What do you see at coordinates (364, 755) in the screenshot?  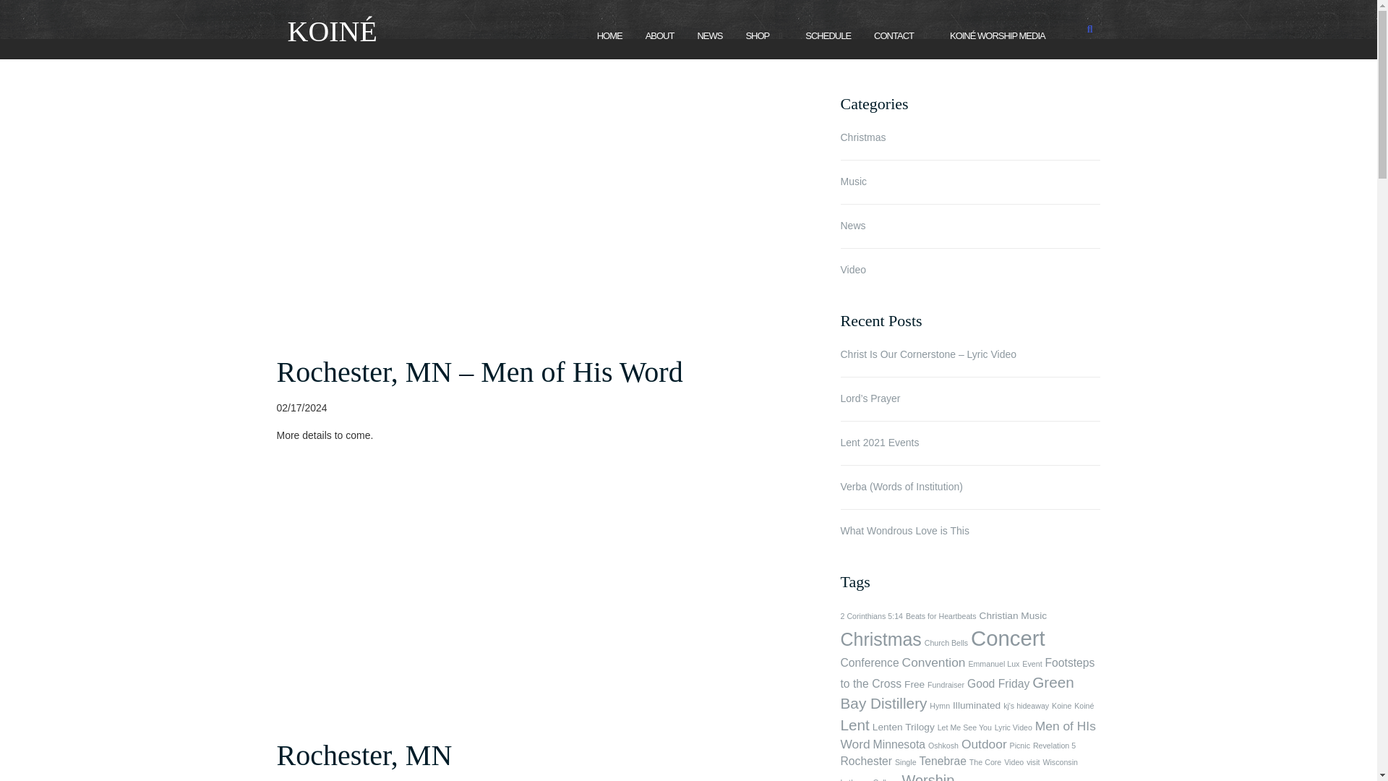 I see `Rochester, MN` at bounding box center [364, 755].